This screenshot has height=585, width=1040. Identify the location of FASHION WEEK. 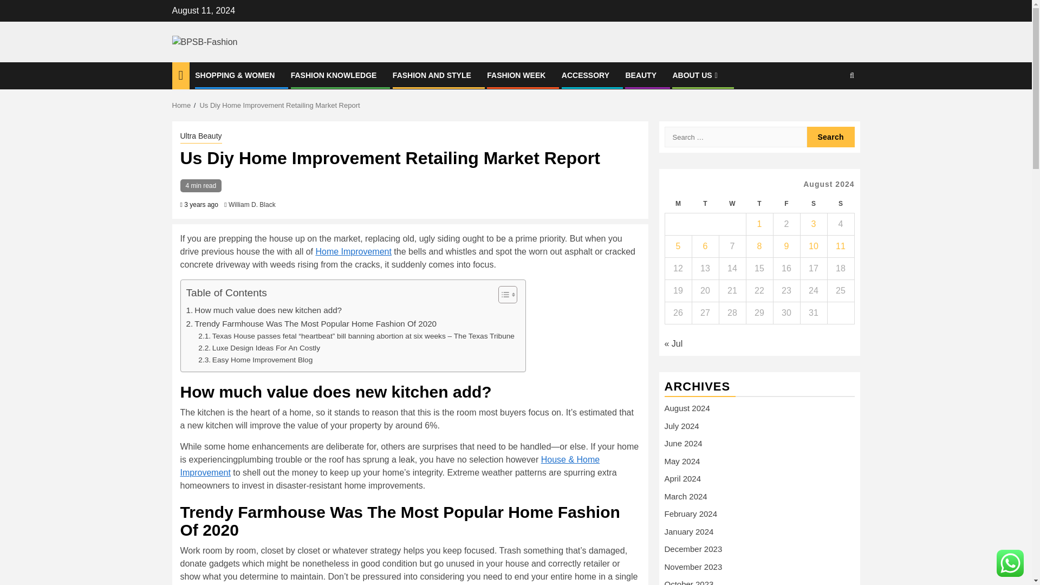
(516, 75).